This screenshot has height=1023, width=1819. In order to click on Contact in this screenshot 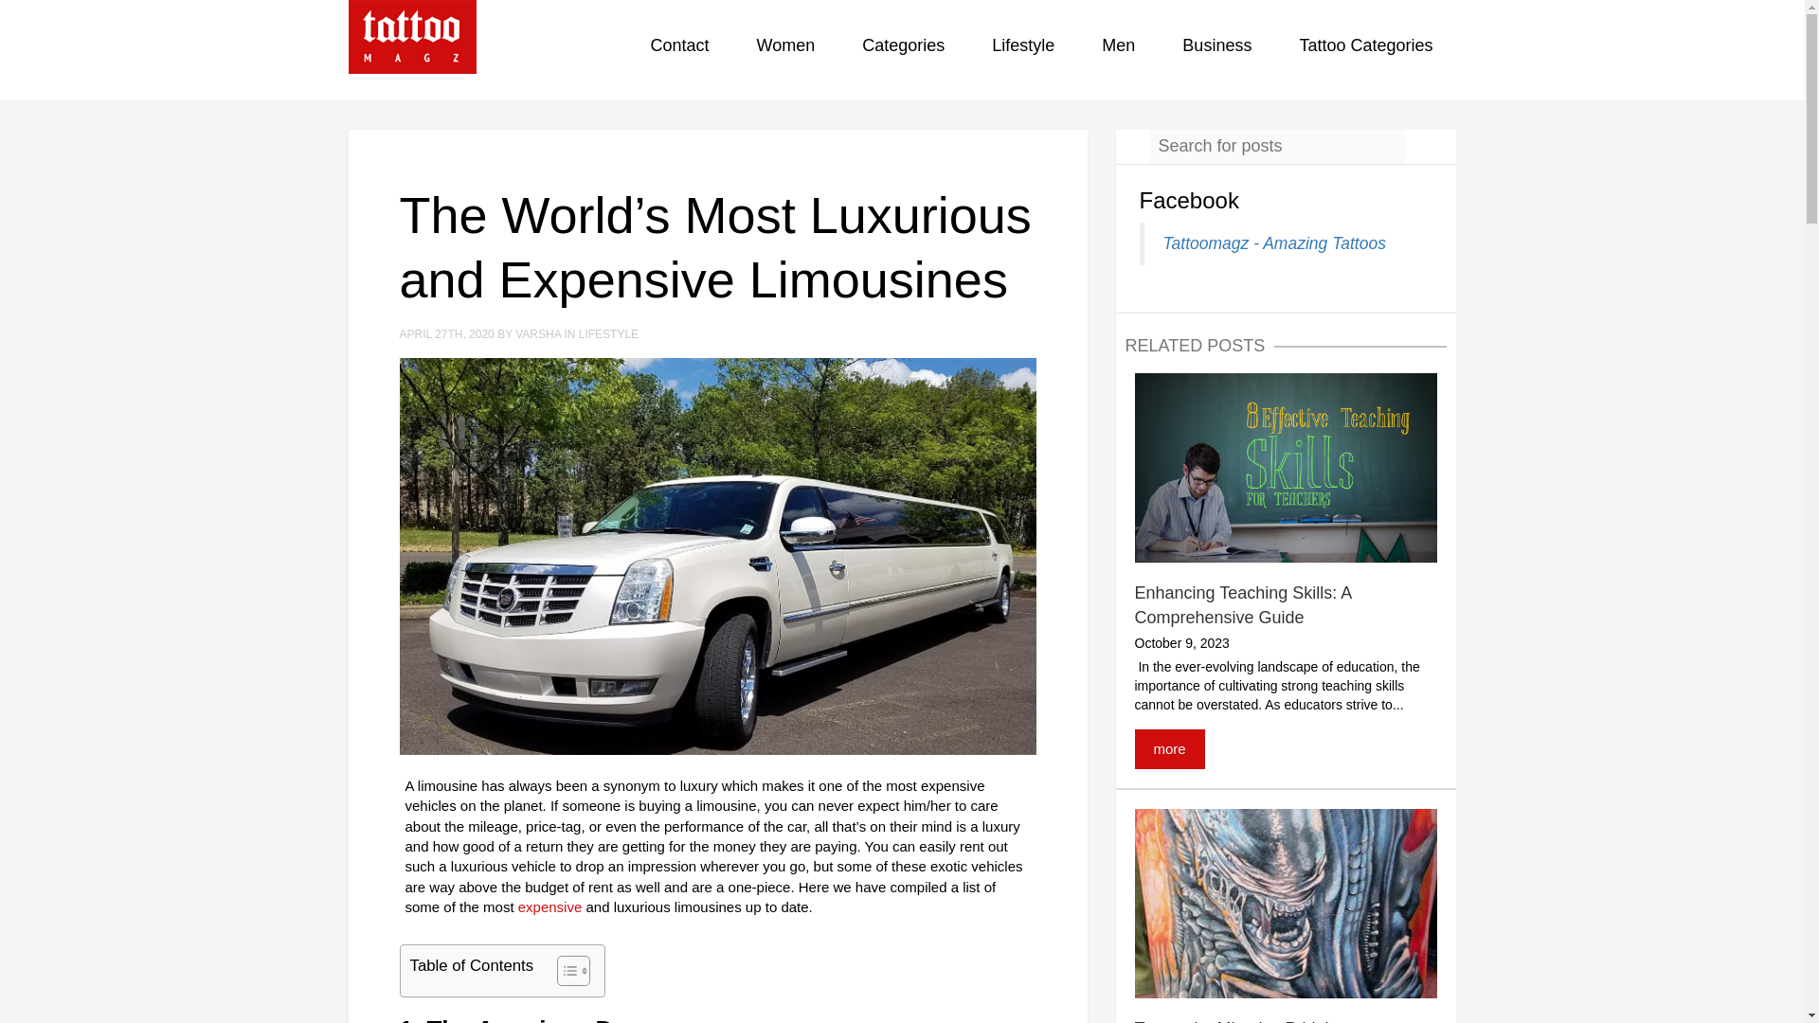, I will do `click(680, 49)`.